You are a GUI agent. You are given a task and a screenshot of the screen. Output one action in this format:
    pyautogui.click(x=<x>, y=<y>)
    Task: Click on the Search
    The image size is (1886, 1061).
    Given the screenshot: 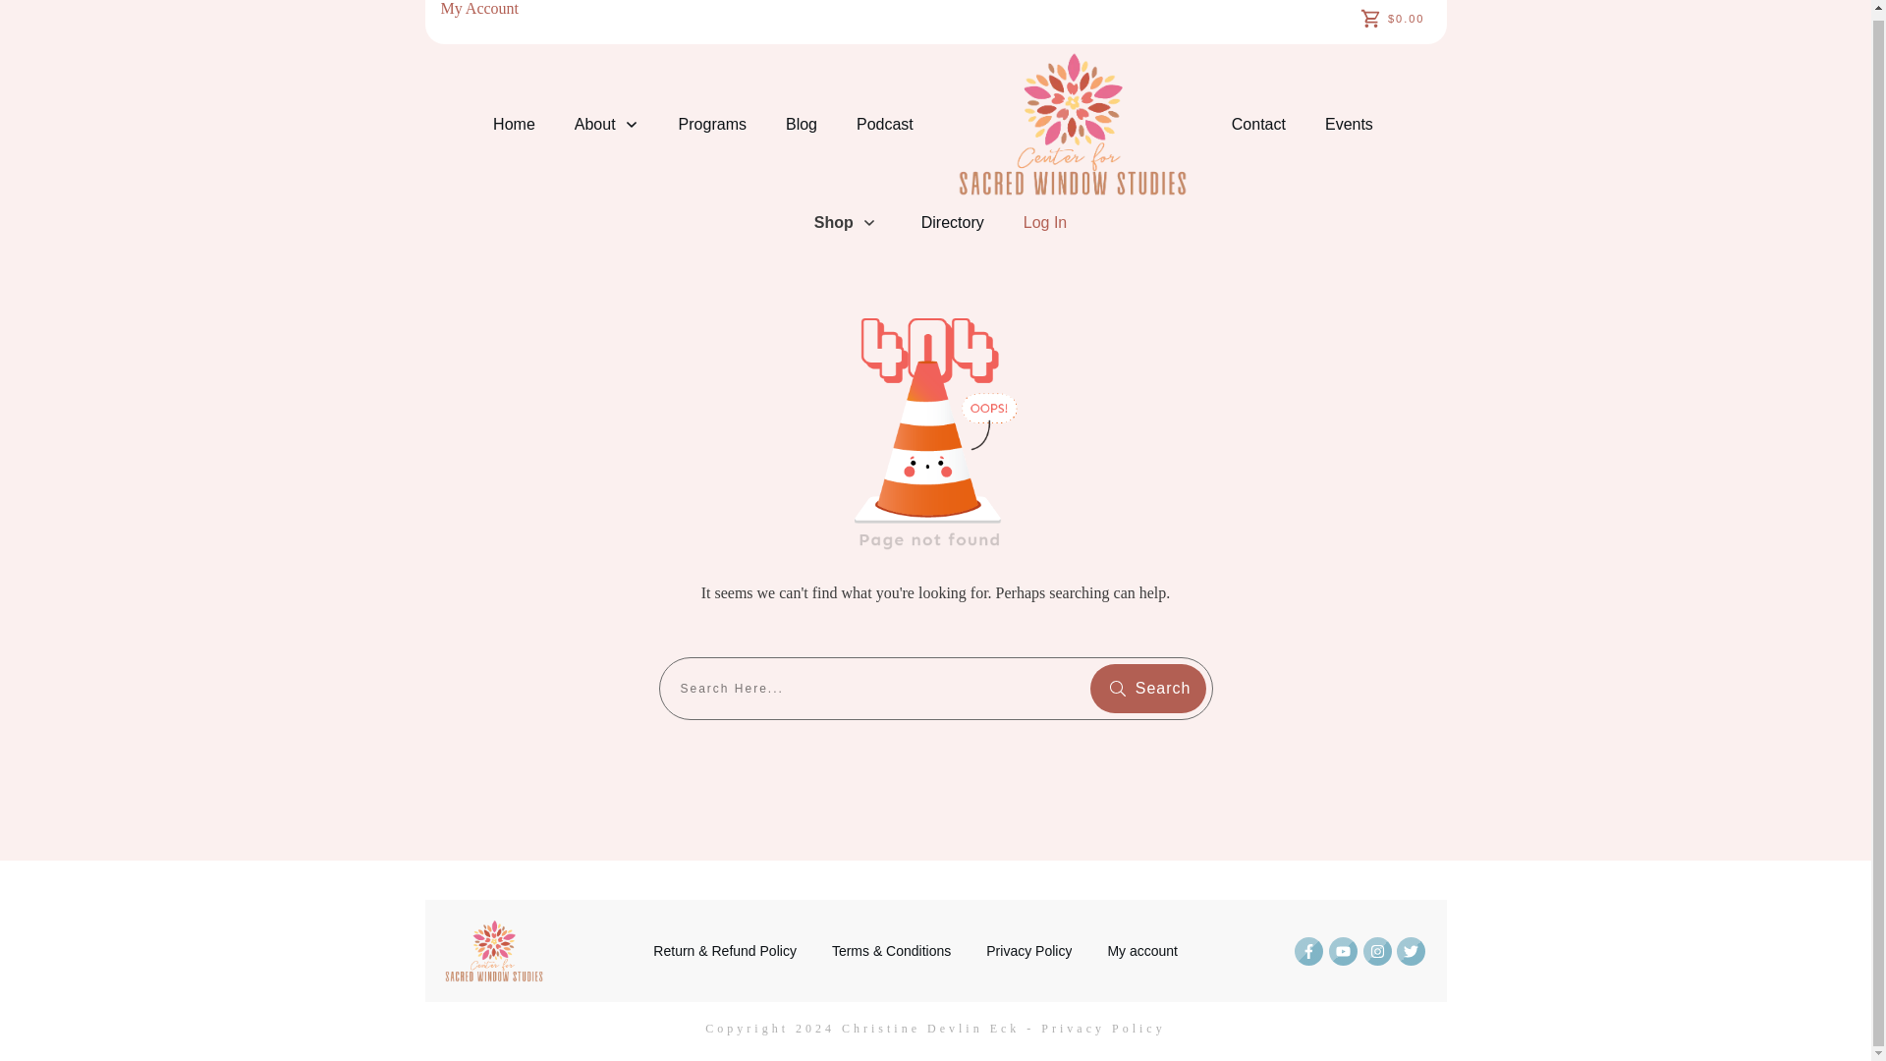 What is the action you would take?
    pyautogui.click(x=1147, y=688)
    